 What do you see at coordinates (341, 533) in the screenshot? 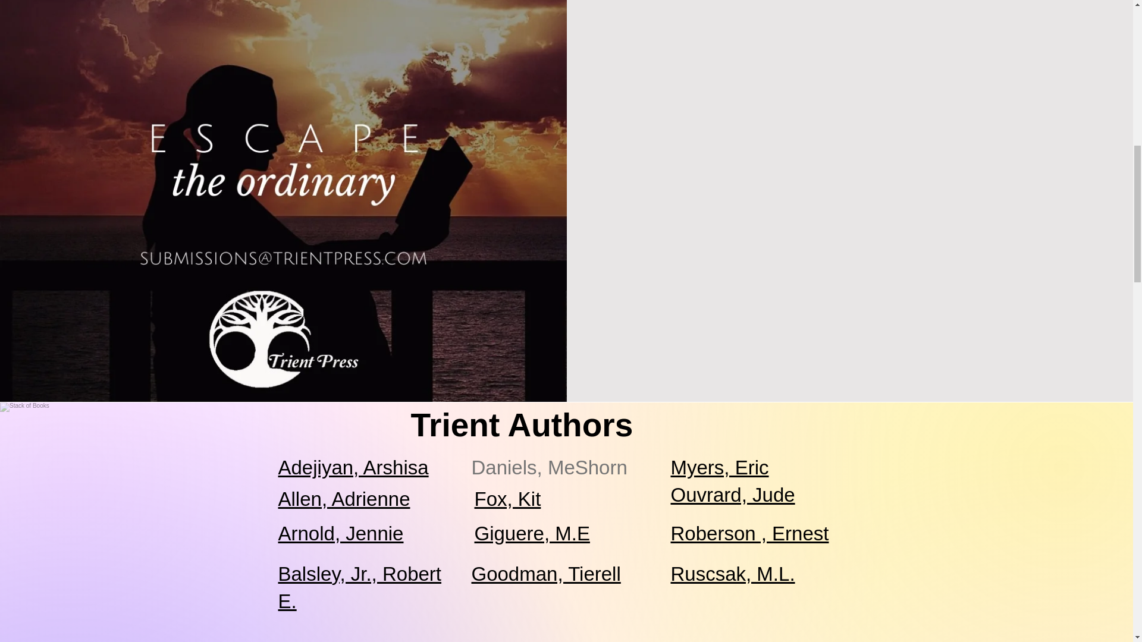
I see `Arnold, Jennie` at bounding box center [341, 533].